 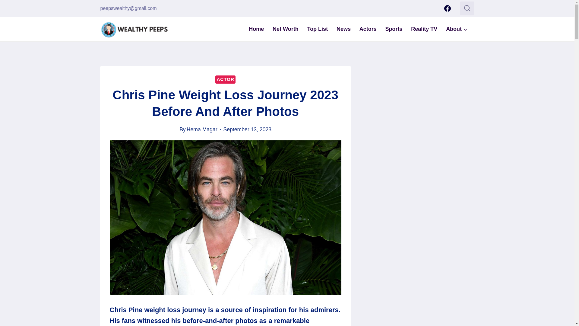 What do you see at coordinates (256, 29) in the screenshot?
I see `Home` at bounding box center [256, 29].